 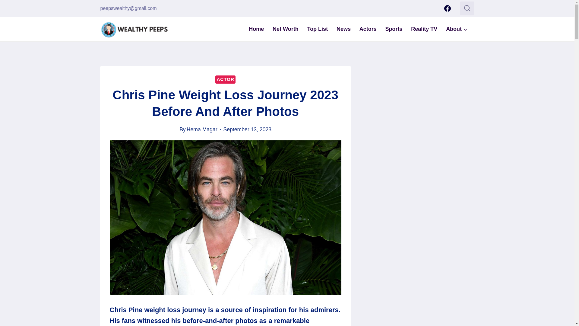 What do you see at coordinates (256, 29) in the screenshot?
I see `Home` at bounding box center [256, 29].